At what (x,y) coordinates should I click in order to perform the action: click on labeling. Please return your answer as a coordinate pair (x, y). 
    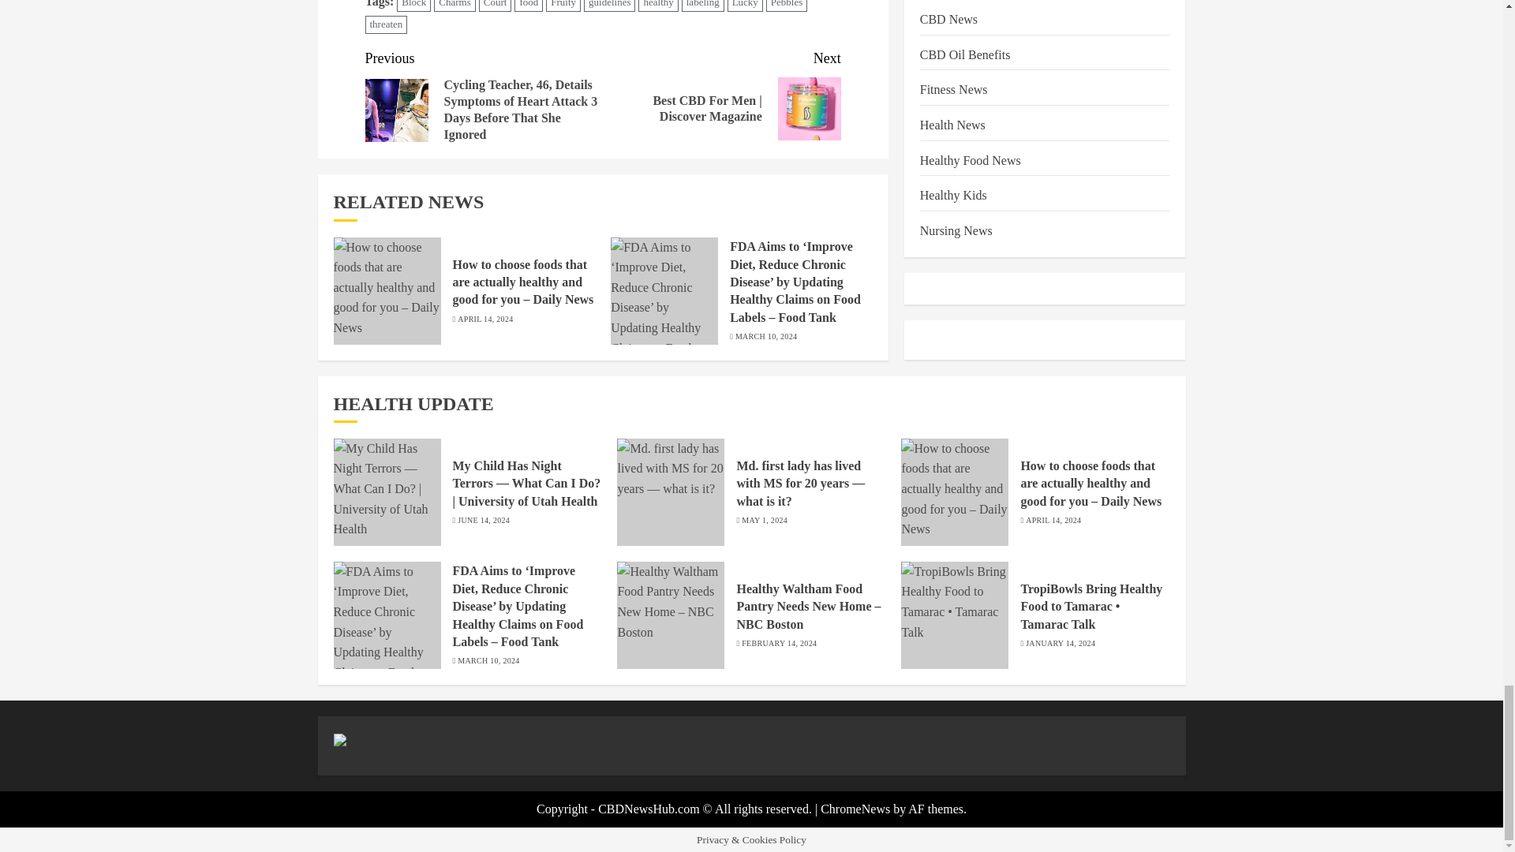
    Looking at the image, I should click on (702, 6).